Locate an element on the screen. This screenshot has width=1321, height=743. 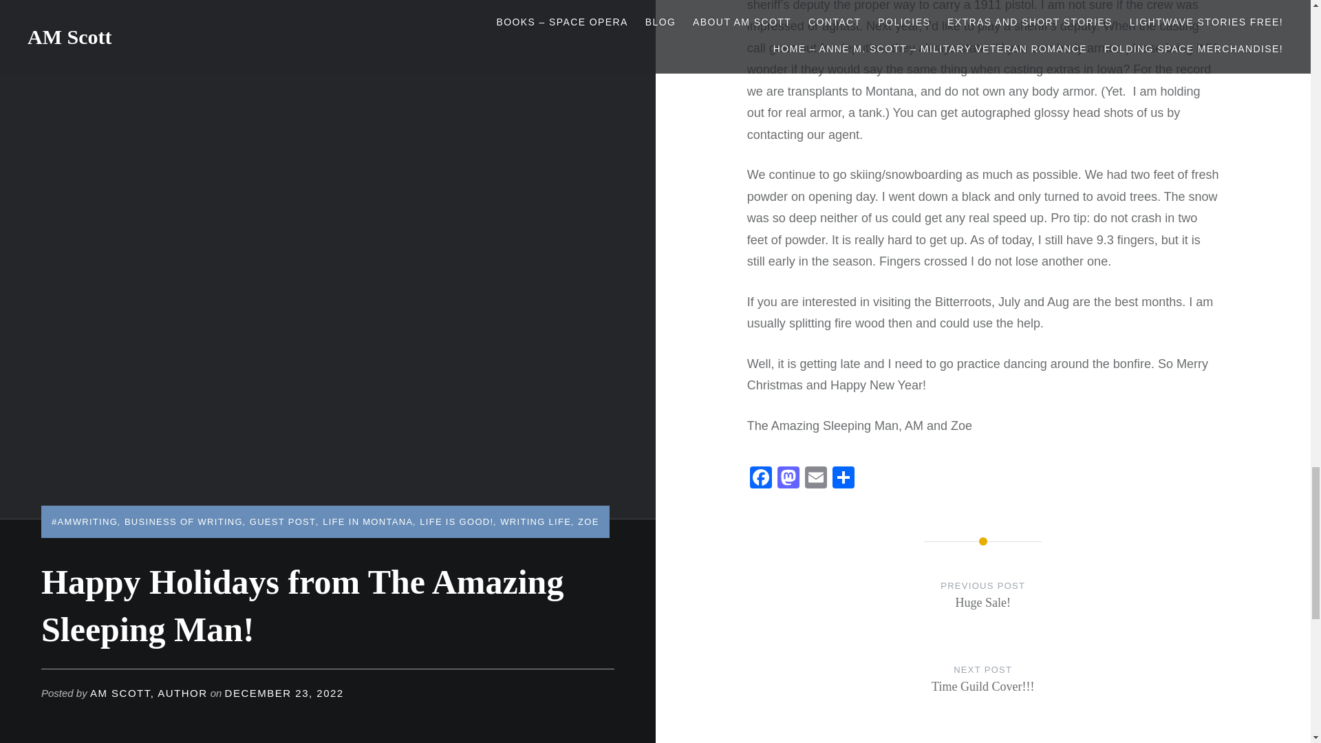
Facebook is located at coordinates (983, 692).